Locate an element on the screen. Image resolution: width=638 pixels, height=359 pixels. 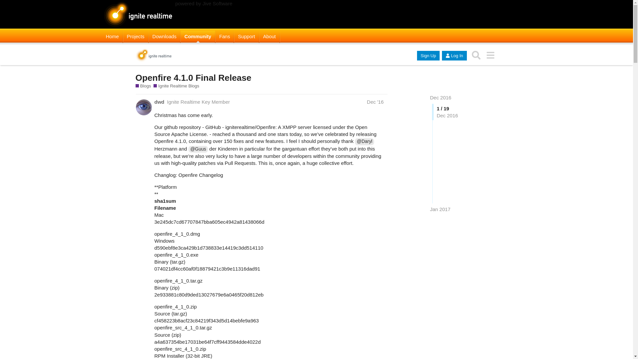
Downloads is located at coordinates (164, 37).